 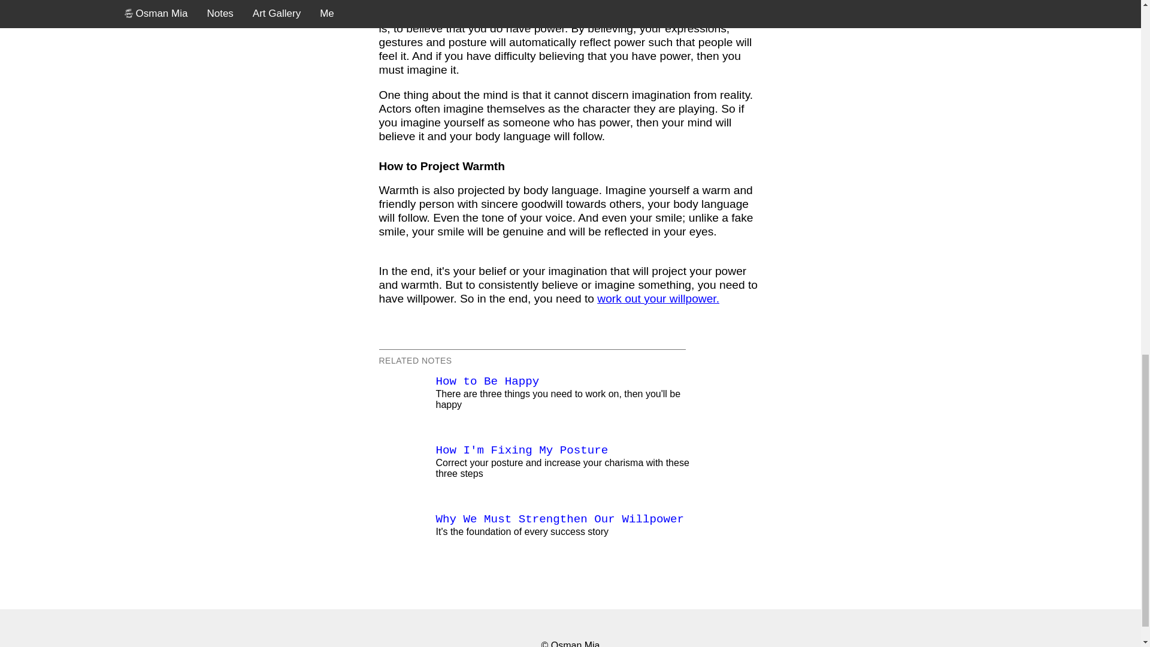 I want to click on How to Be Happy, so click(x=488, y=382).